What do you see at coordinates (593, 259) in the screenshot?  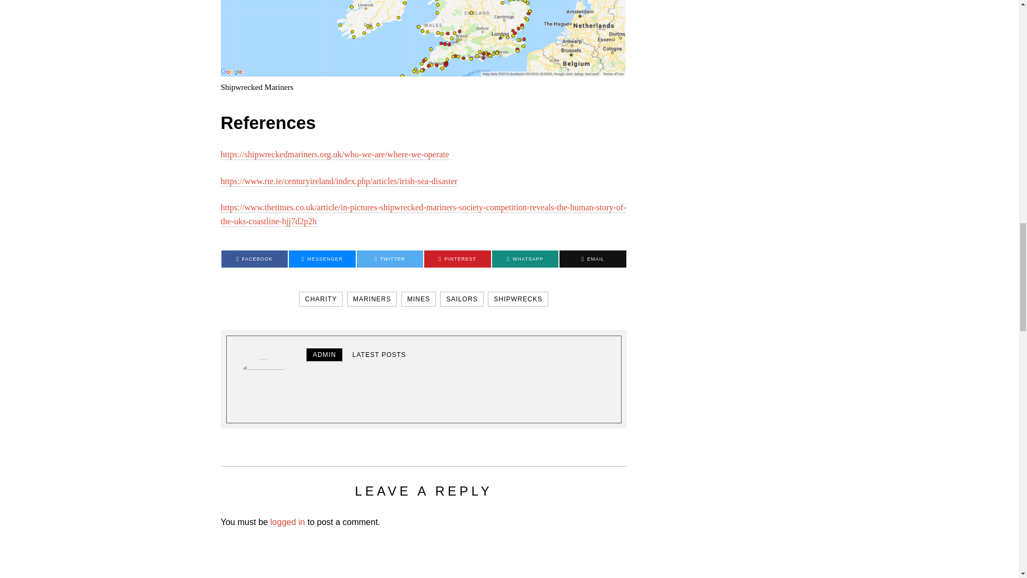 I see `EMAIL` at bounding box center [593, 259].